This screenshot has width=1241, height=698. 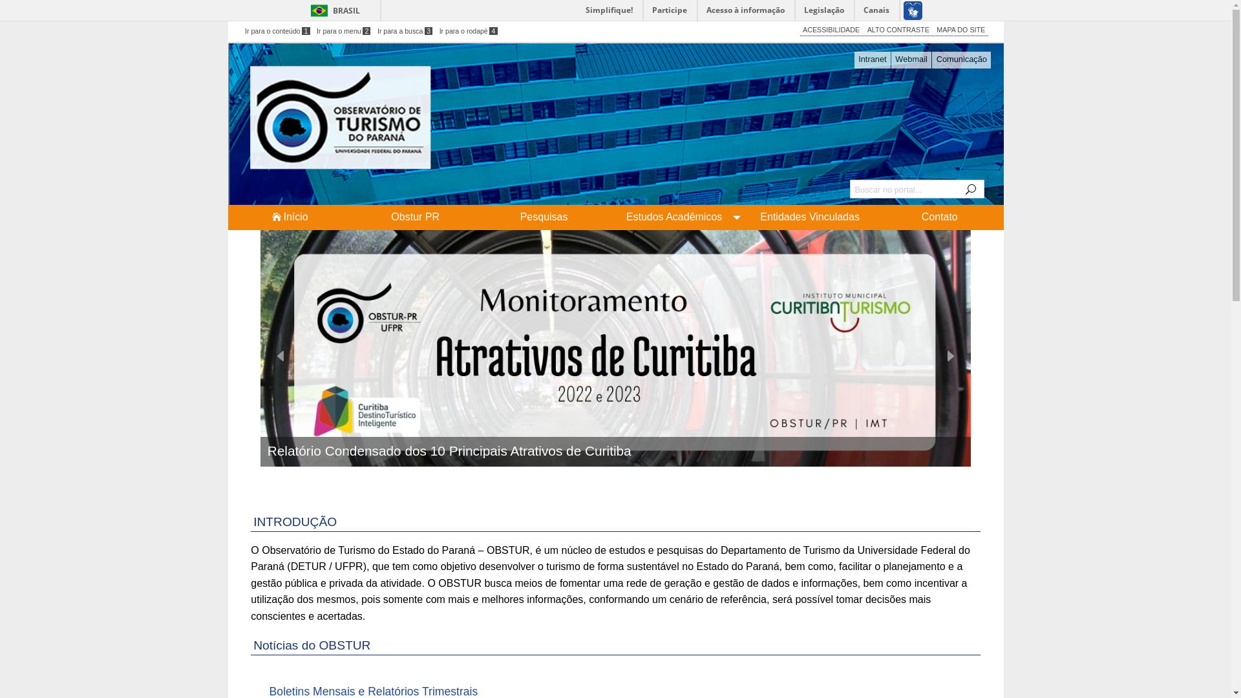 What do you see at coordinates (281, 357) in the screenshot?
I see `Anterior Slide` at bounding box center [281, 357].